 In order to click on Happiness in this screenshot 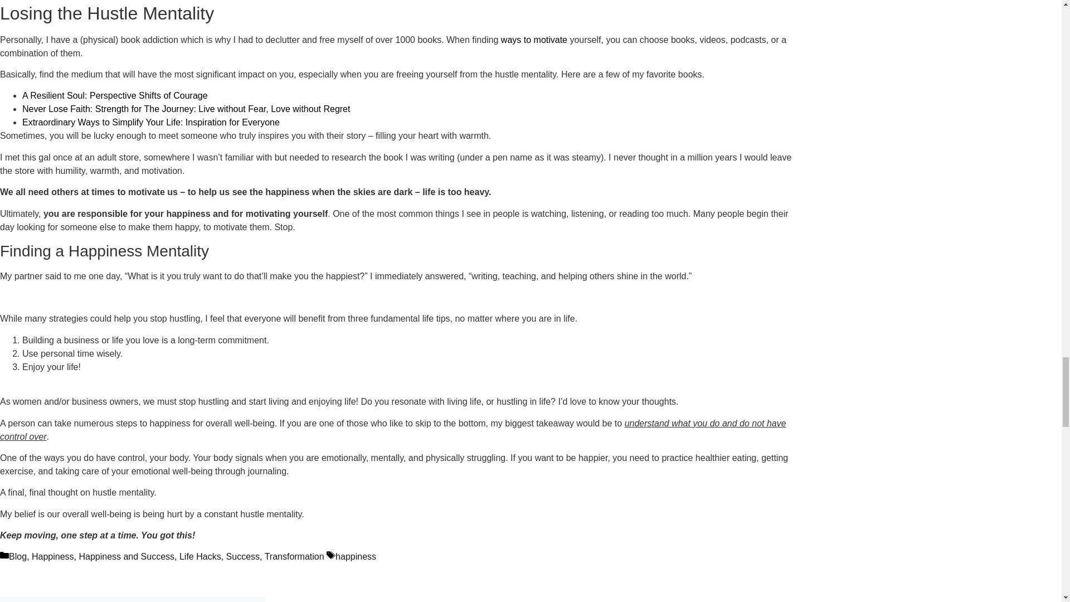, I will do `click(52, 556)`.